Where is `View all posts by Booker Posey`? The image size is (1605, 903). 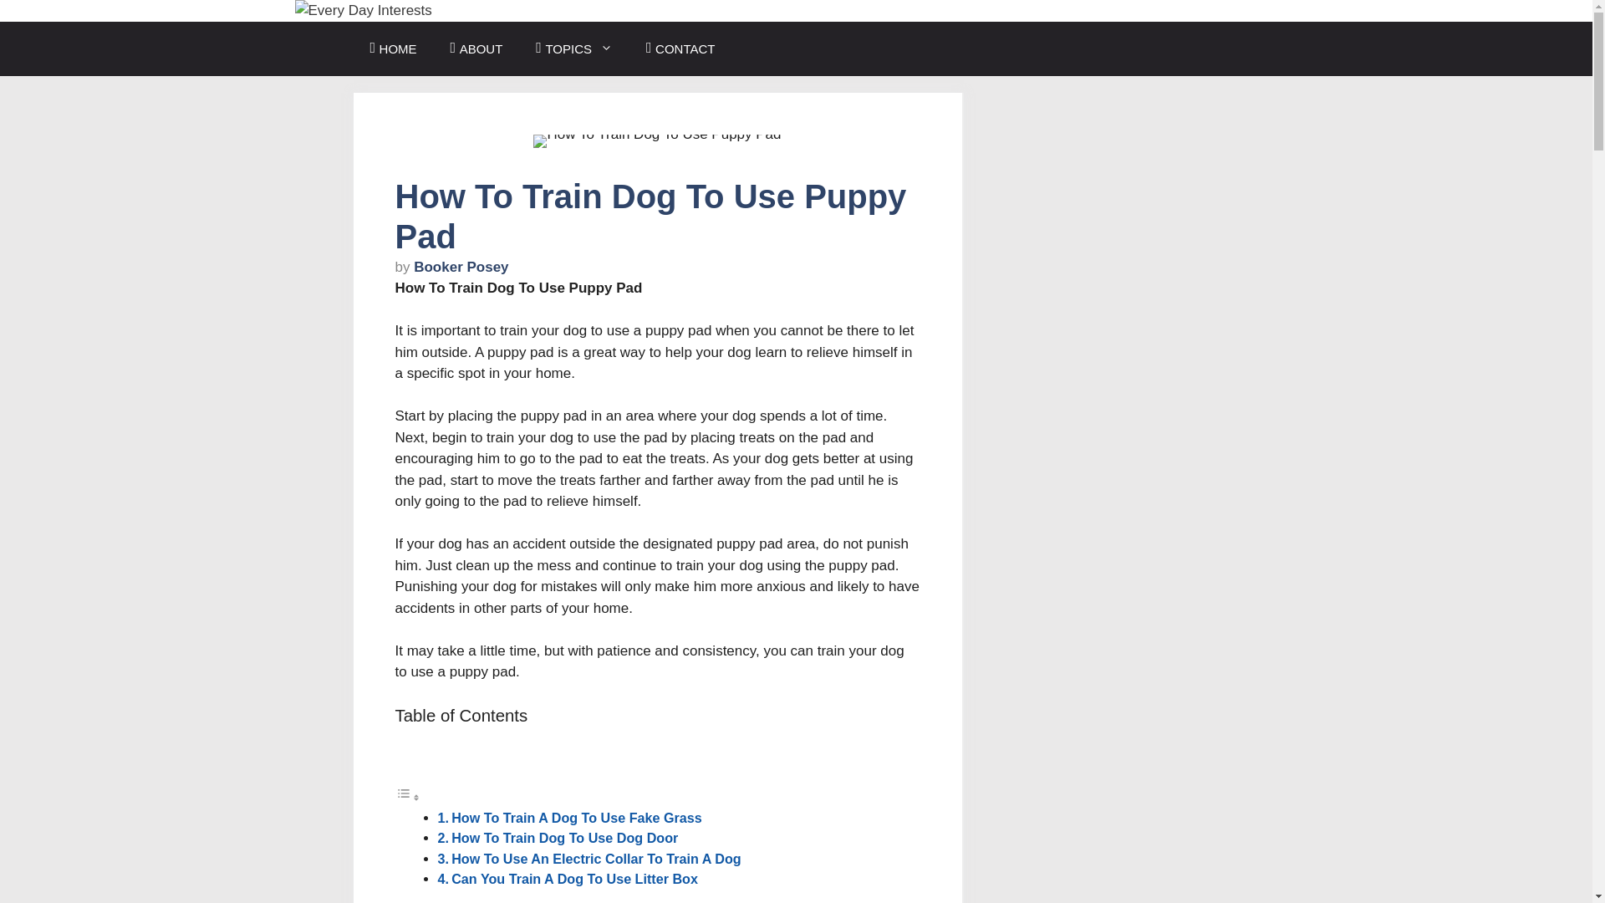
View all posts by Booker Posey is located at coordinates (461, 267).